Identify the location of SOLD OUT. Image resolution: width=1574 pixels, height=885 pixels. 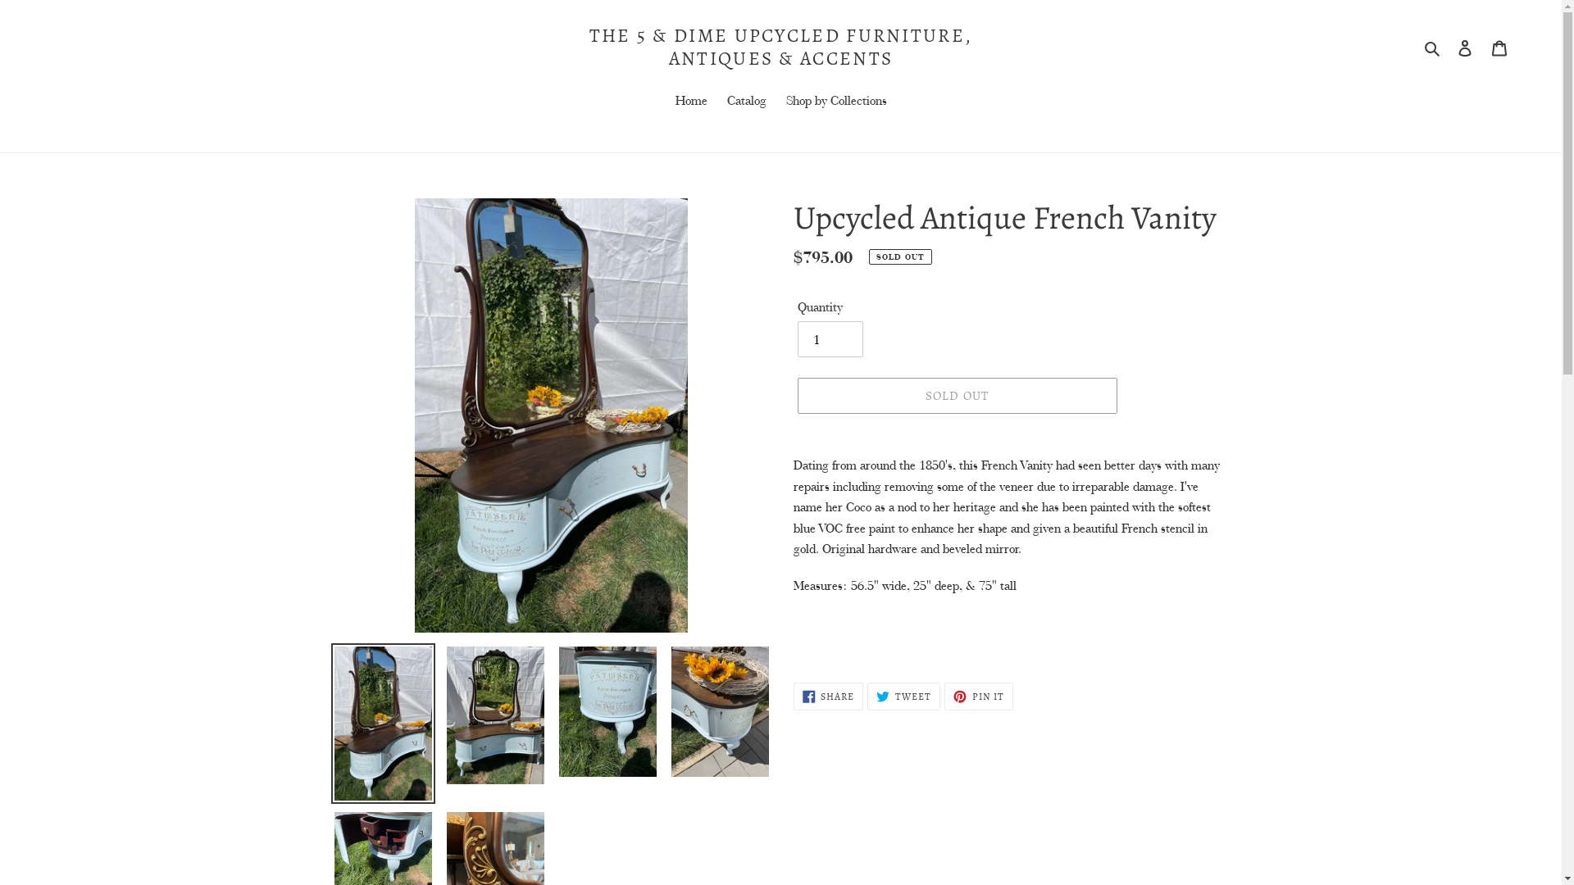
(957, 396).